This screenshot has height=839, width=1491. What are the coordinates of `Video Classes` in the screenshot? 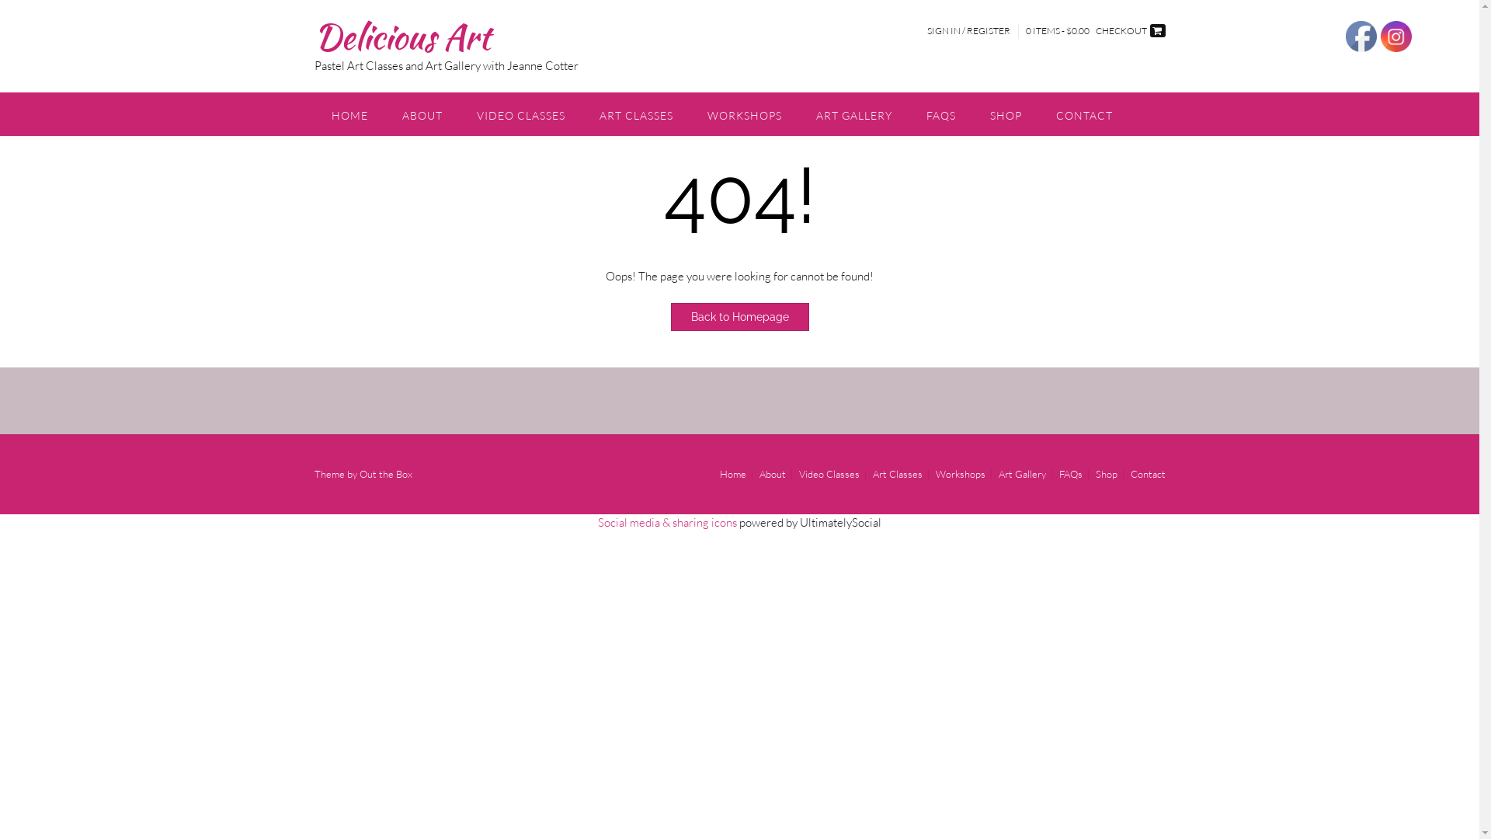 It's located at (829, 474).